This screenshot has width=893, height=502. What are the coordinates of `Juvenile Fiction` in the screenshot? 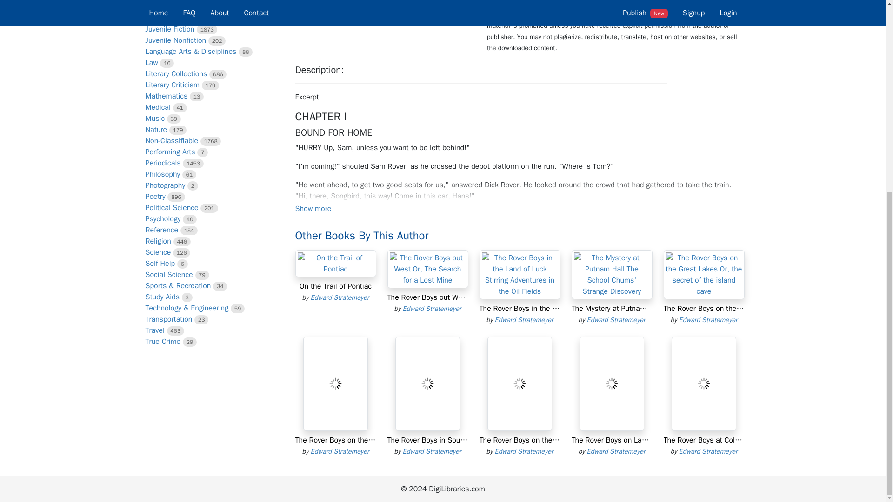 It's located at (169, 29).